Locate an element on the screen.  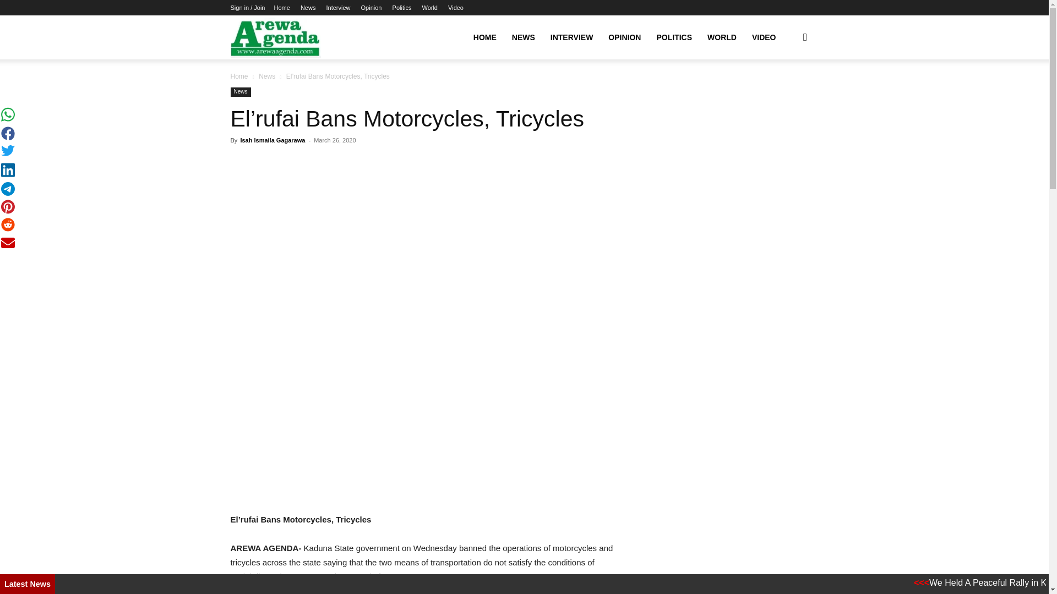
Opinion is located at coordinates (371, 8).